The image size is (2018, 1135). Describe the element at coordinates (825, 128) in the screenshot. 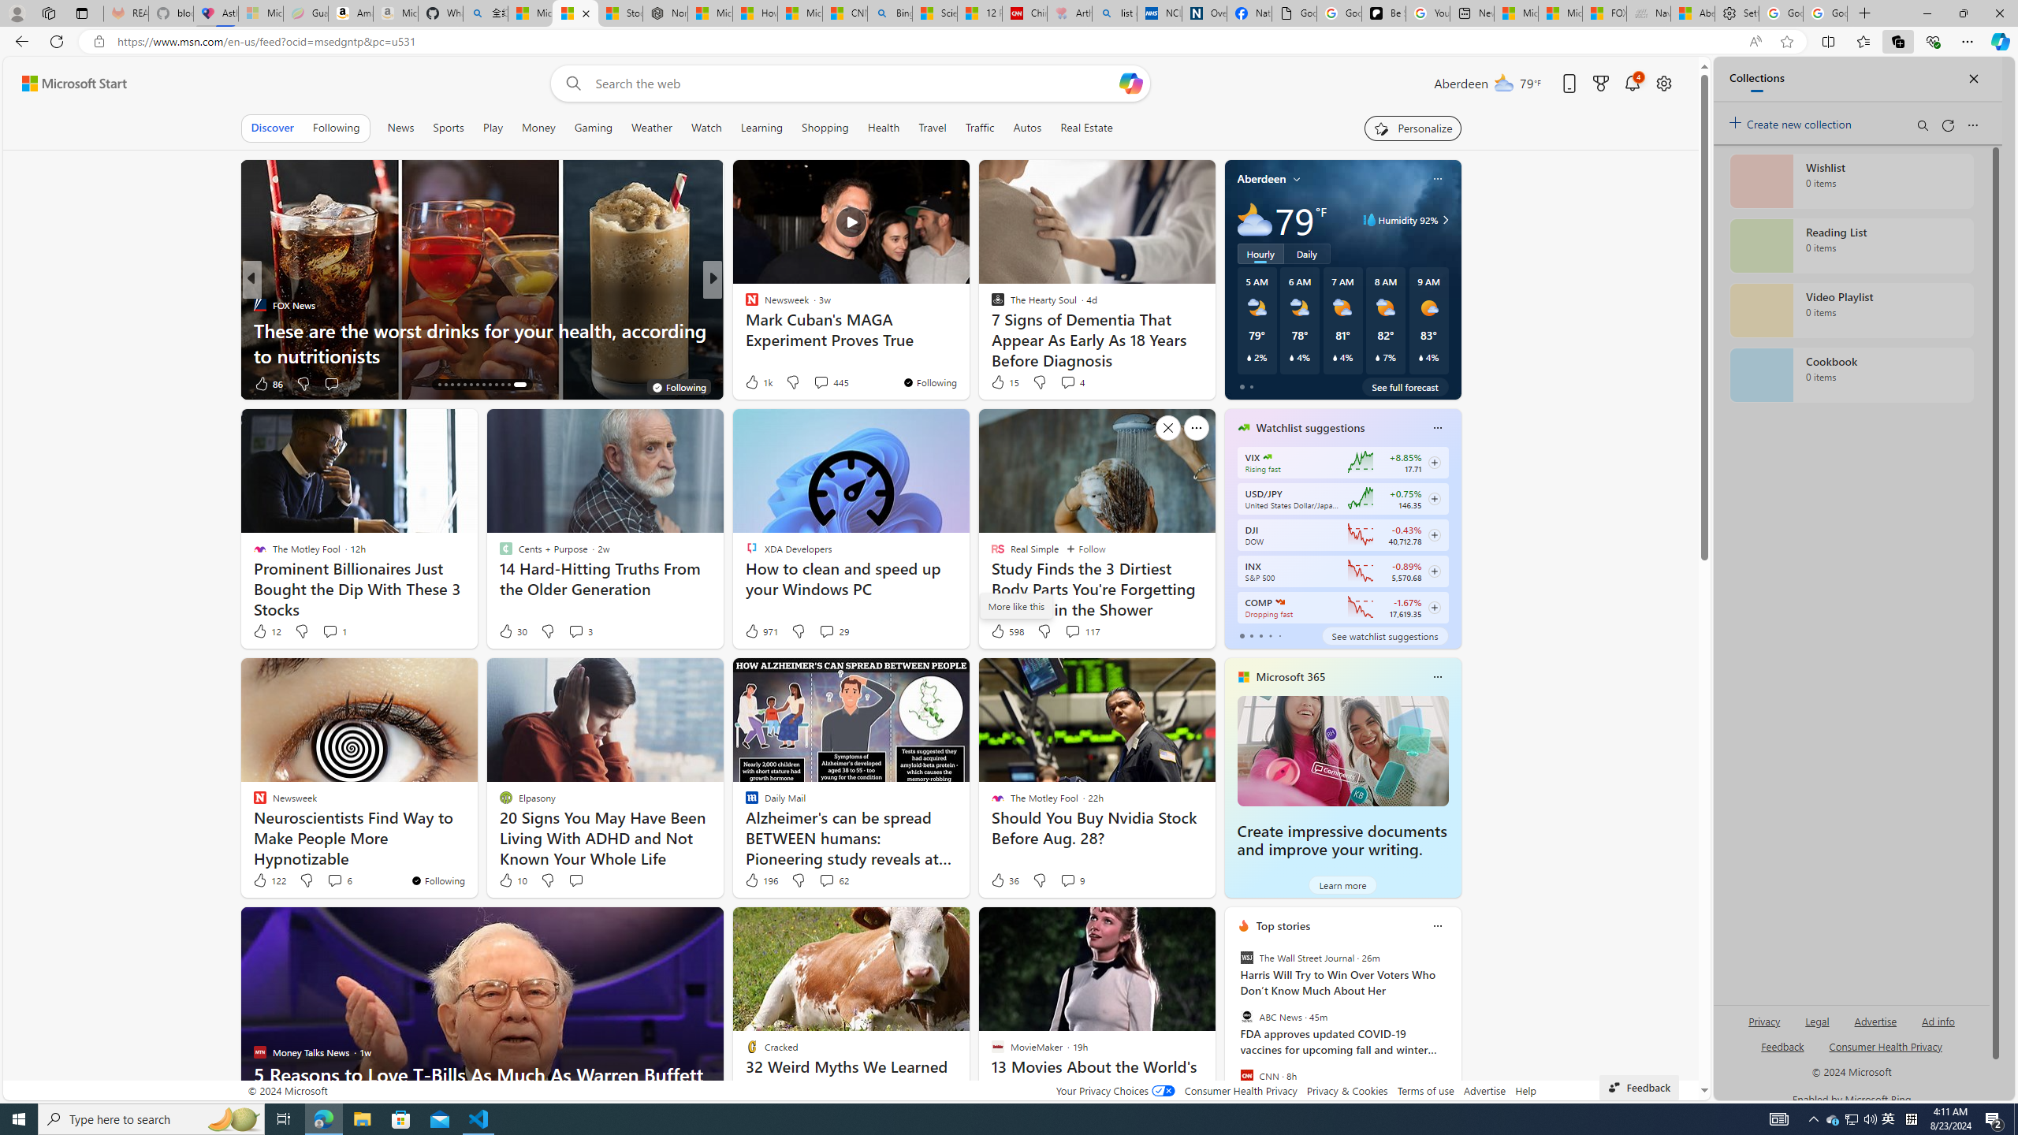

I see `Shopping` at that location.